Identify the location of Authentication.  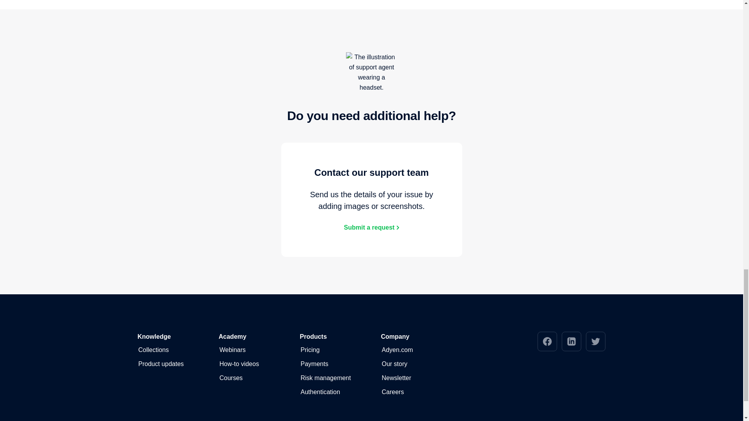
(320, 392).